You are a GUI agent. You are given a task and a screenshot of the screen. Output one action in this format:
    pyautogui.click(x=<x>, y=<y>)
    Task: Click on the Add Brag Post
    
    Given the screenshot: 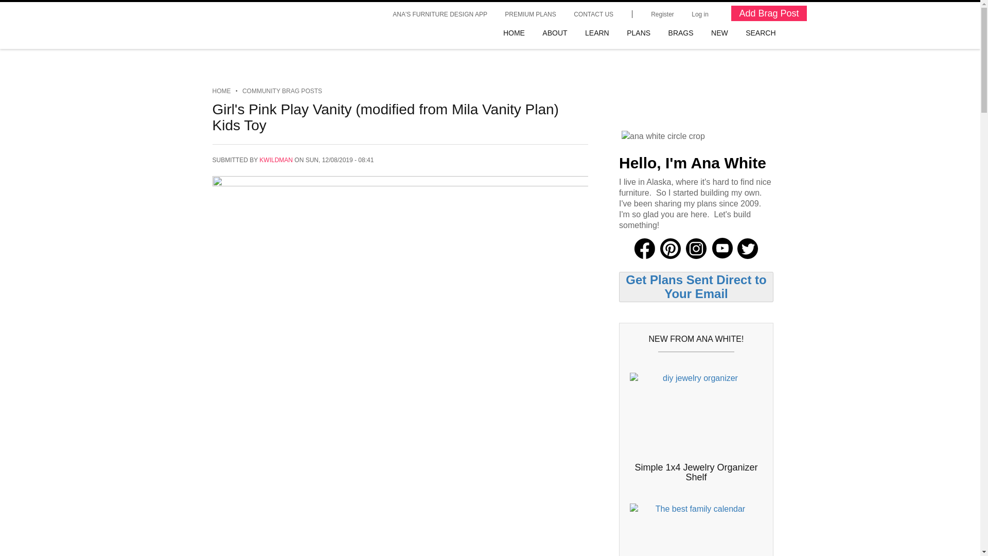 What is the action you would take?
    pyautogui.click(x=768, y=13)
    